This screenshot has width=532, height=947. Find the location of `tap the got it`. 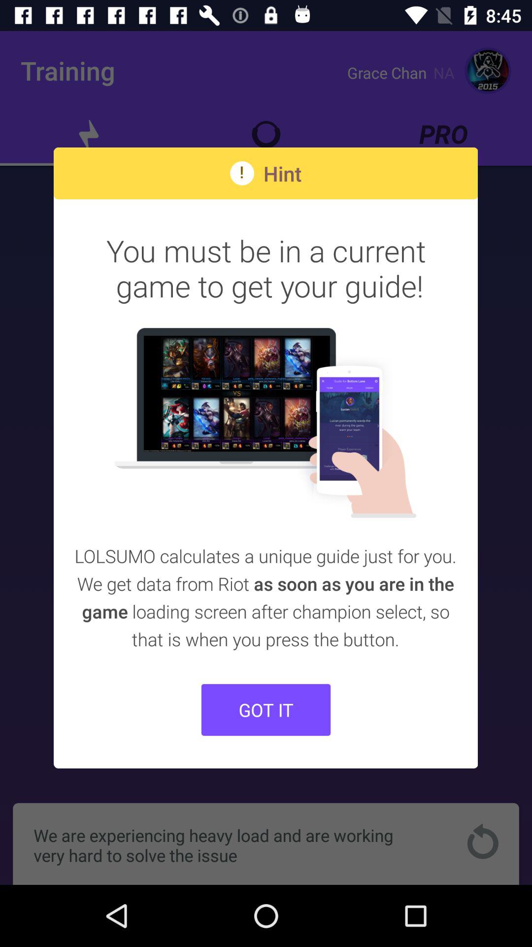

tap the got it is located at coordinates (266, 709).